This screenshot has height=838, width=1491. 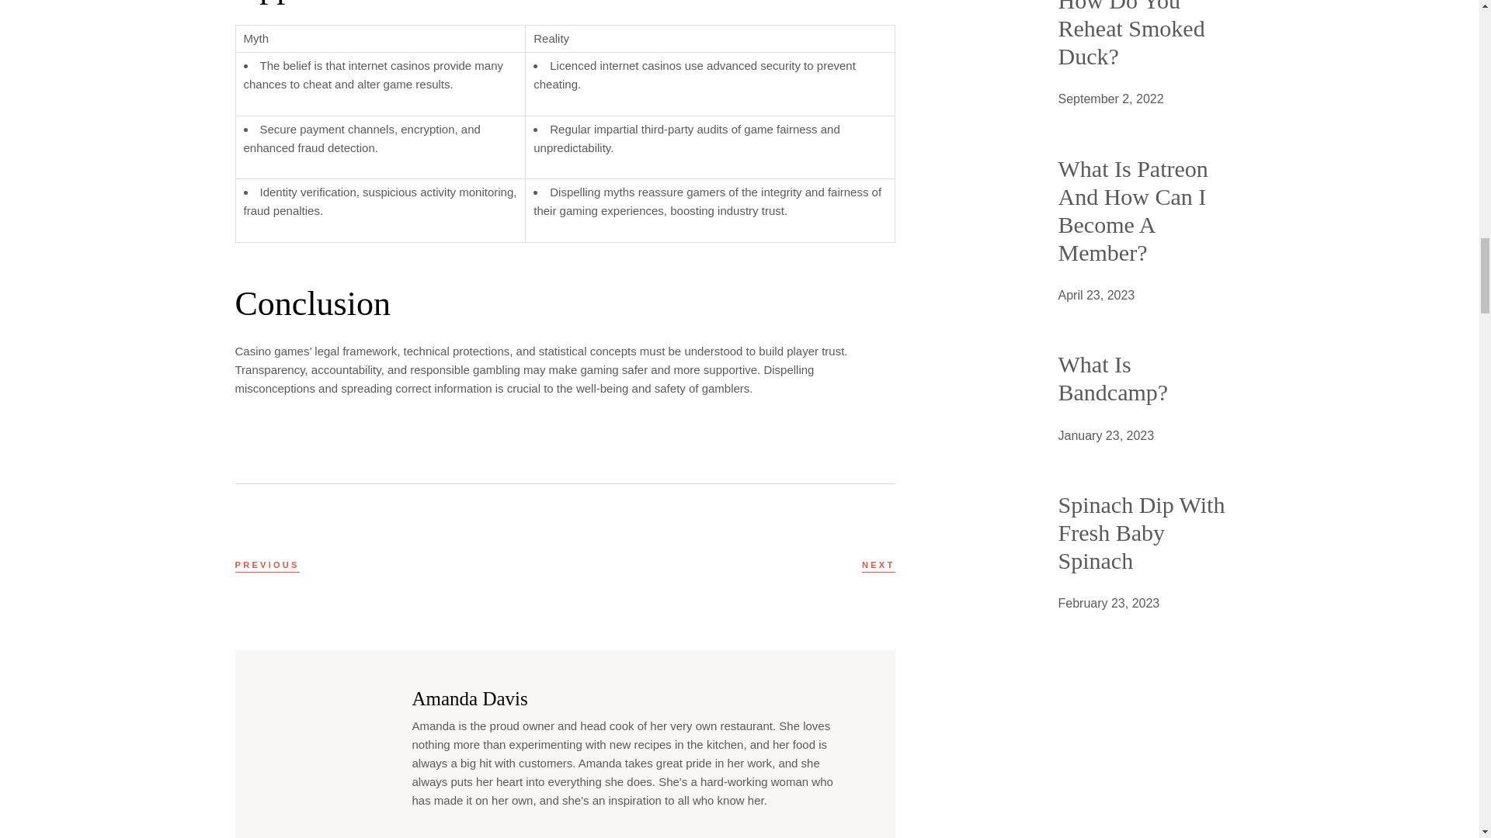 I want to click on Title Text: , so click(x=1096, y=296).